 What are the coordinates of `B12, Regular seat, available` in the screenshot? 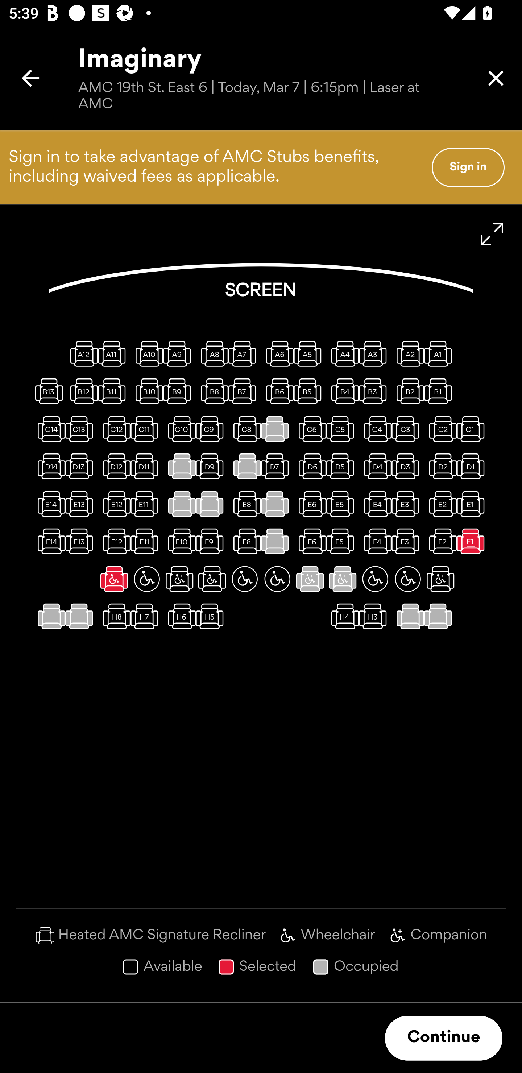 It's located at (82, 391).